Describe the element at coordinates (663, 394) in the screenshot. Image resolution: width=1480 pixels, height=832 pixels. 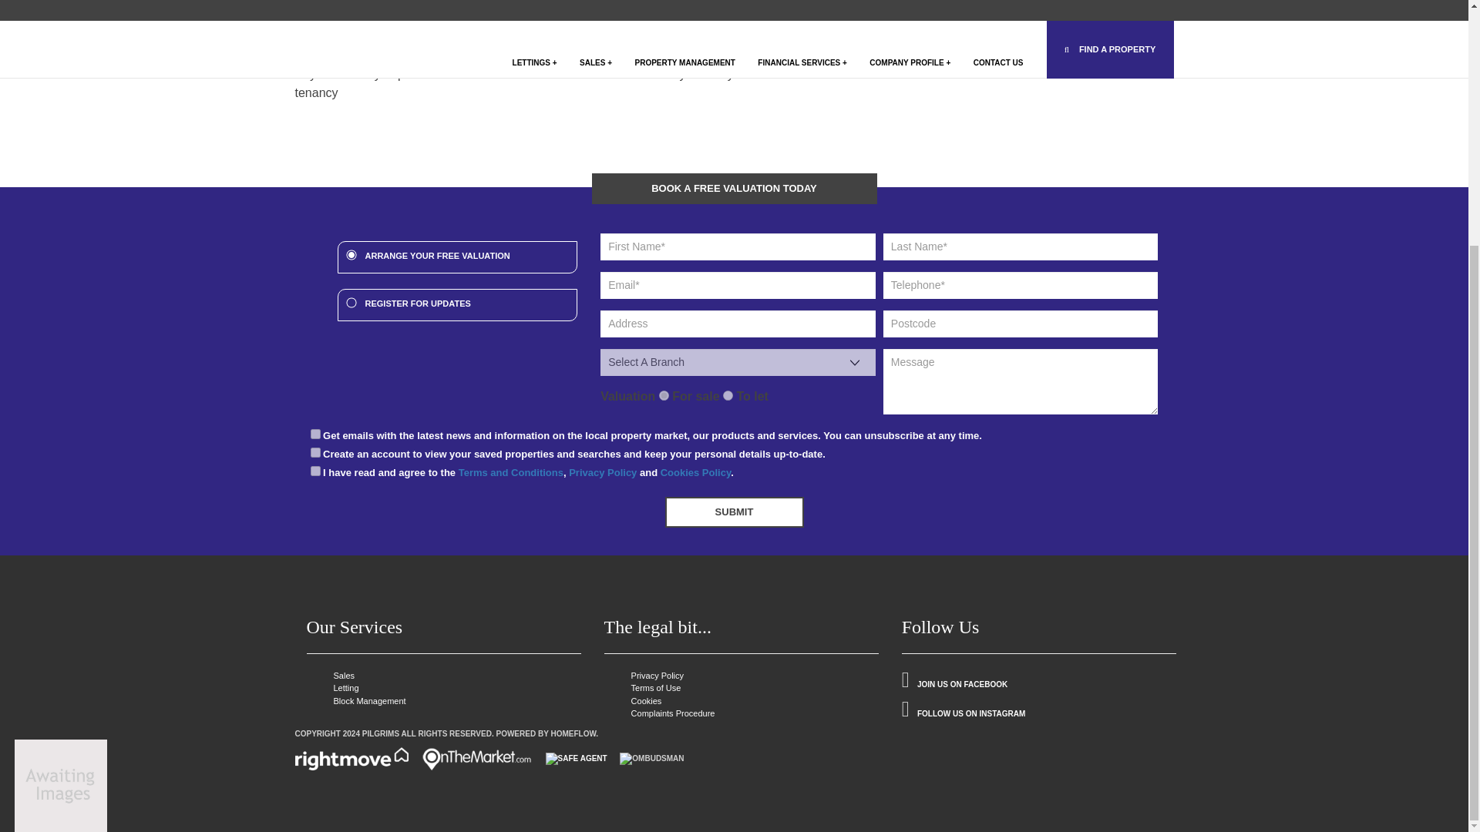
I see `sales` at that location.